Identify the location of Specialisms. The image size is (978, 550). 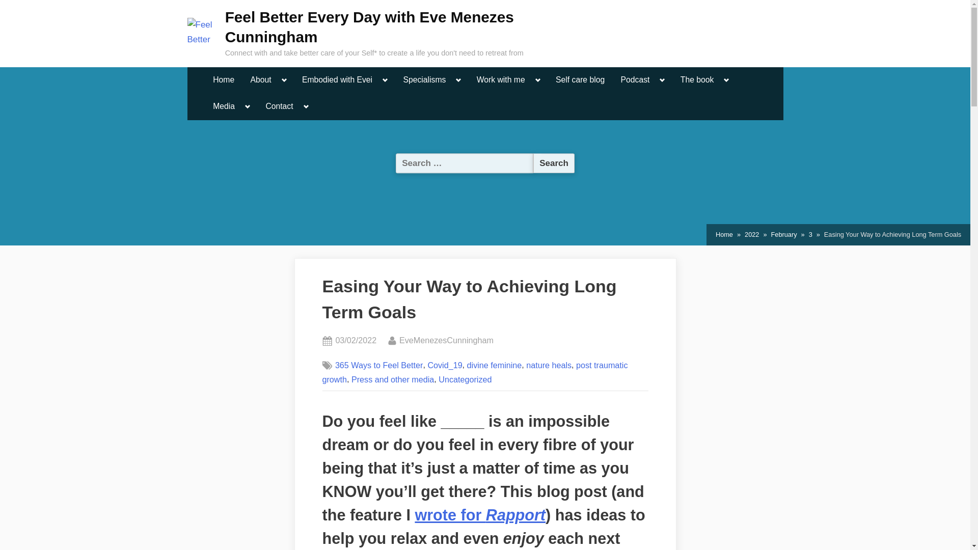
(424, 80).